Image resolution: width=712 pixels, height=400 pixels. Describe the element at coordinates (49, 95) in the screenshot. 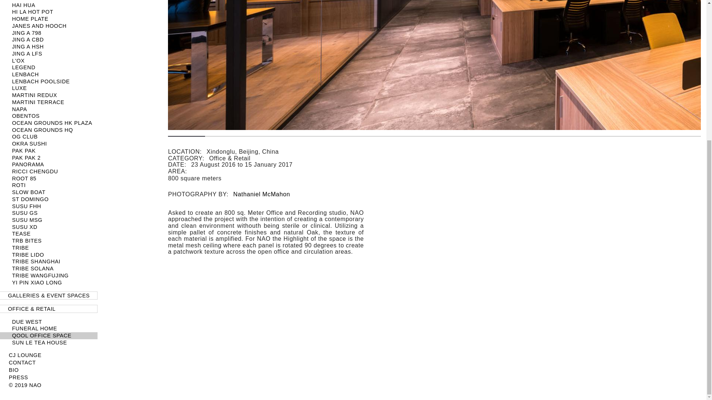

I see `MARTINI REDUX` at that location.